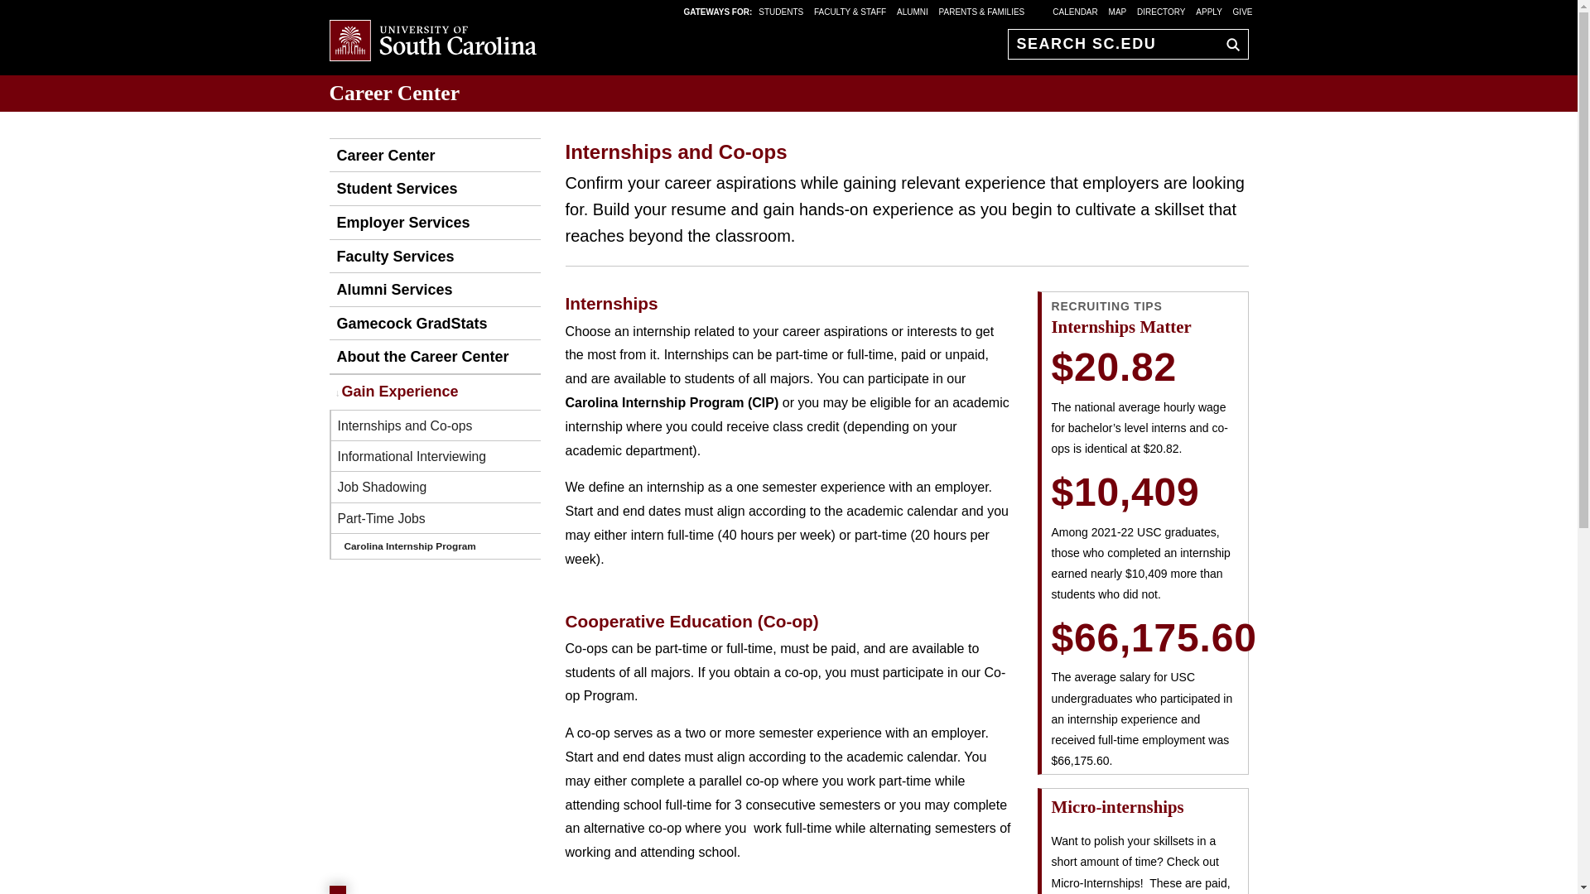  Describe the element at coordinates (913, 11) in the screenshot. I see `ALUMNI` at that location.